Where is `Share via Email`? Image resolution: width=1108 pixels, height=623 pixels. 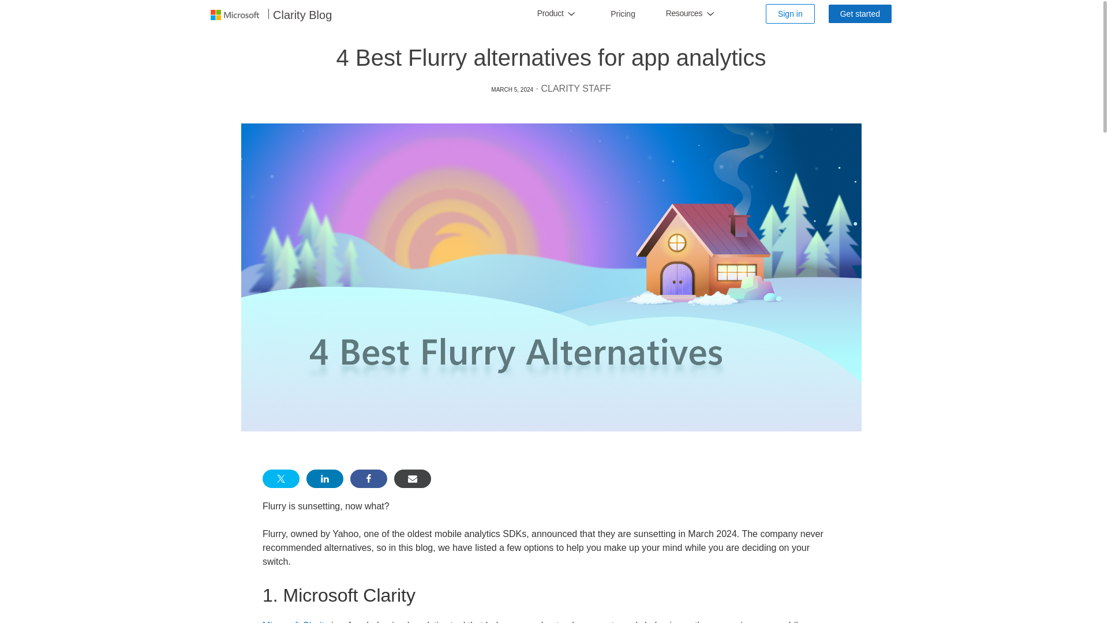 Share via Email is located at coordinates (412, 479).